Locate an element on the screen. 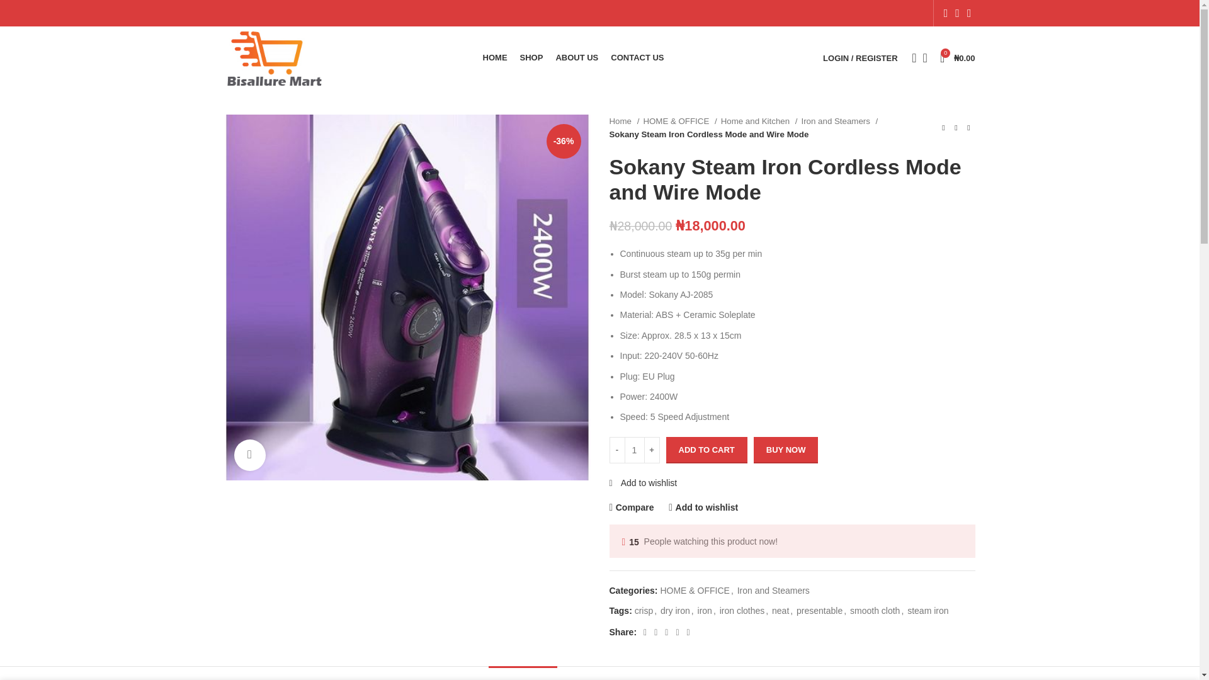 This screenshot has height=680, width=1209. Compare is located at coordinates (631, 507).